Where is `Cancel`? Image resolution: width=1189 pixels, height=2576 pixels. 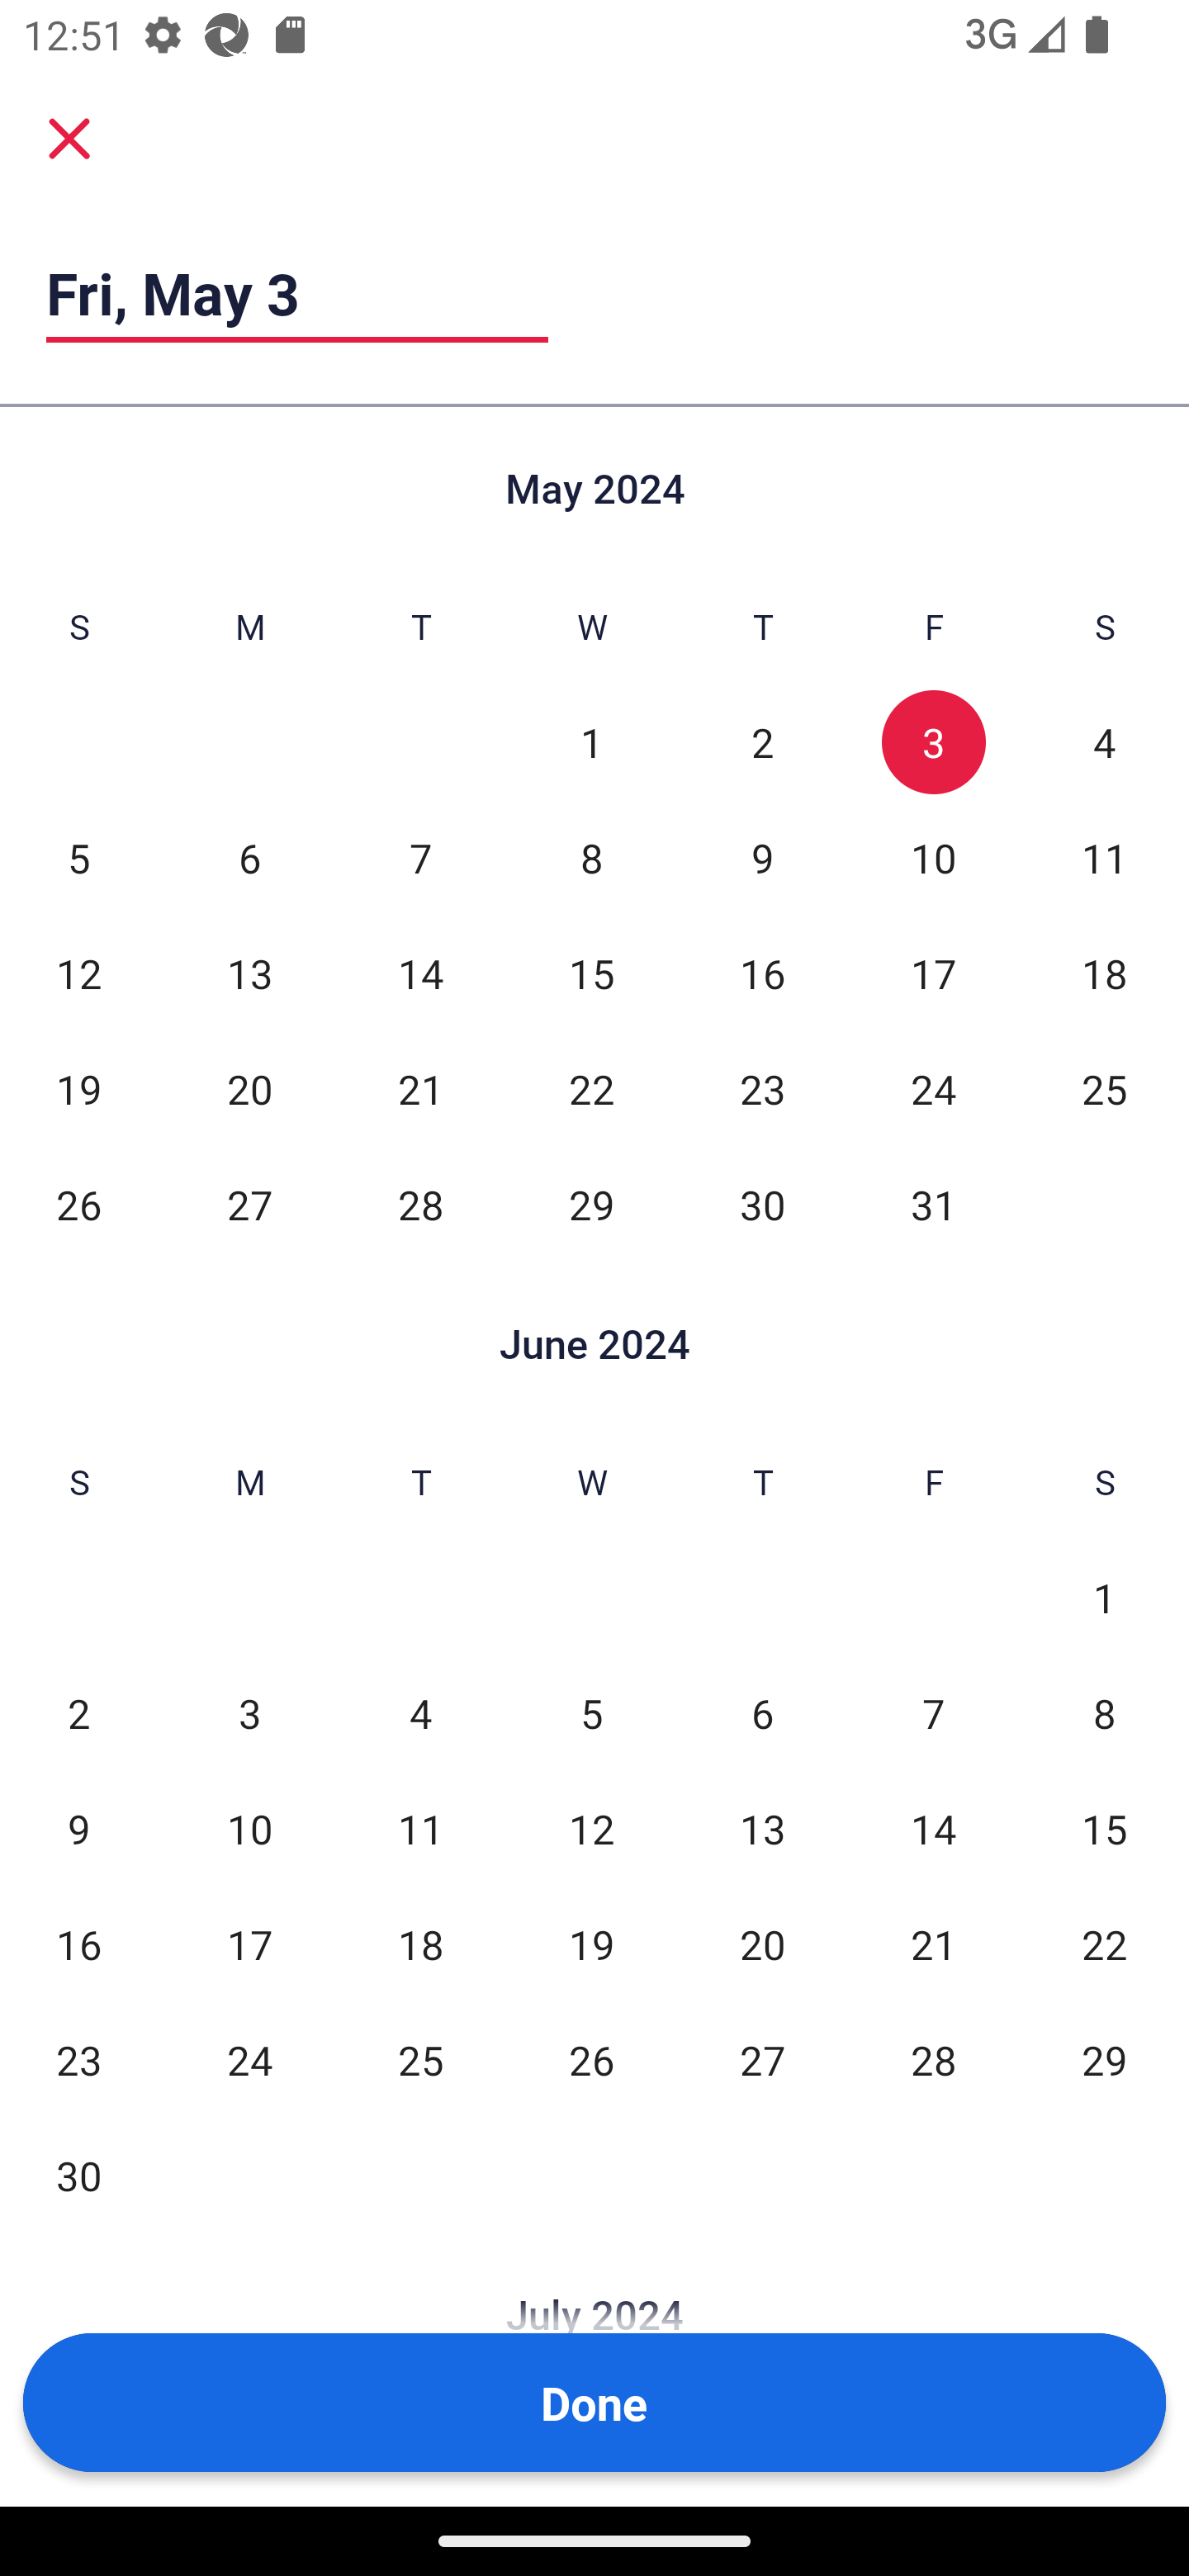
Cancel is located at coordinates (69, 139).